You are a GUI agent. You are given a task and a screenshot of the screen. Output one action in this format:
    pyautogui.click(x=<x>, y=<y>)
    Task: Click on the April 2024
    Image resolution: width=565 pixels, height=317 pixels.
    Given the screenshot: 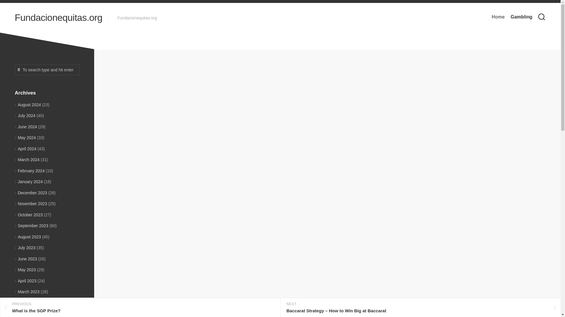 What is the action you would take?
    pyautogui.click(x=25, y=115)
    